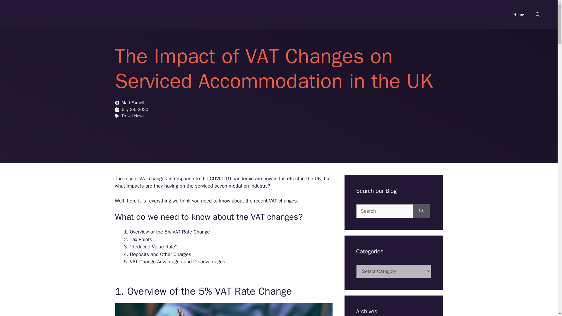 The image size is (562, 316). I want to click on Home, so click(519, 15).